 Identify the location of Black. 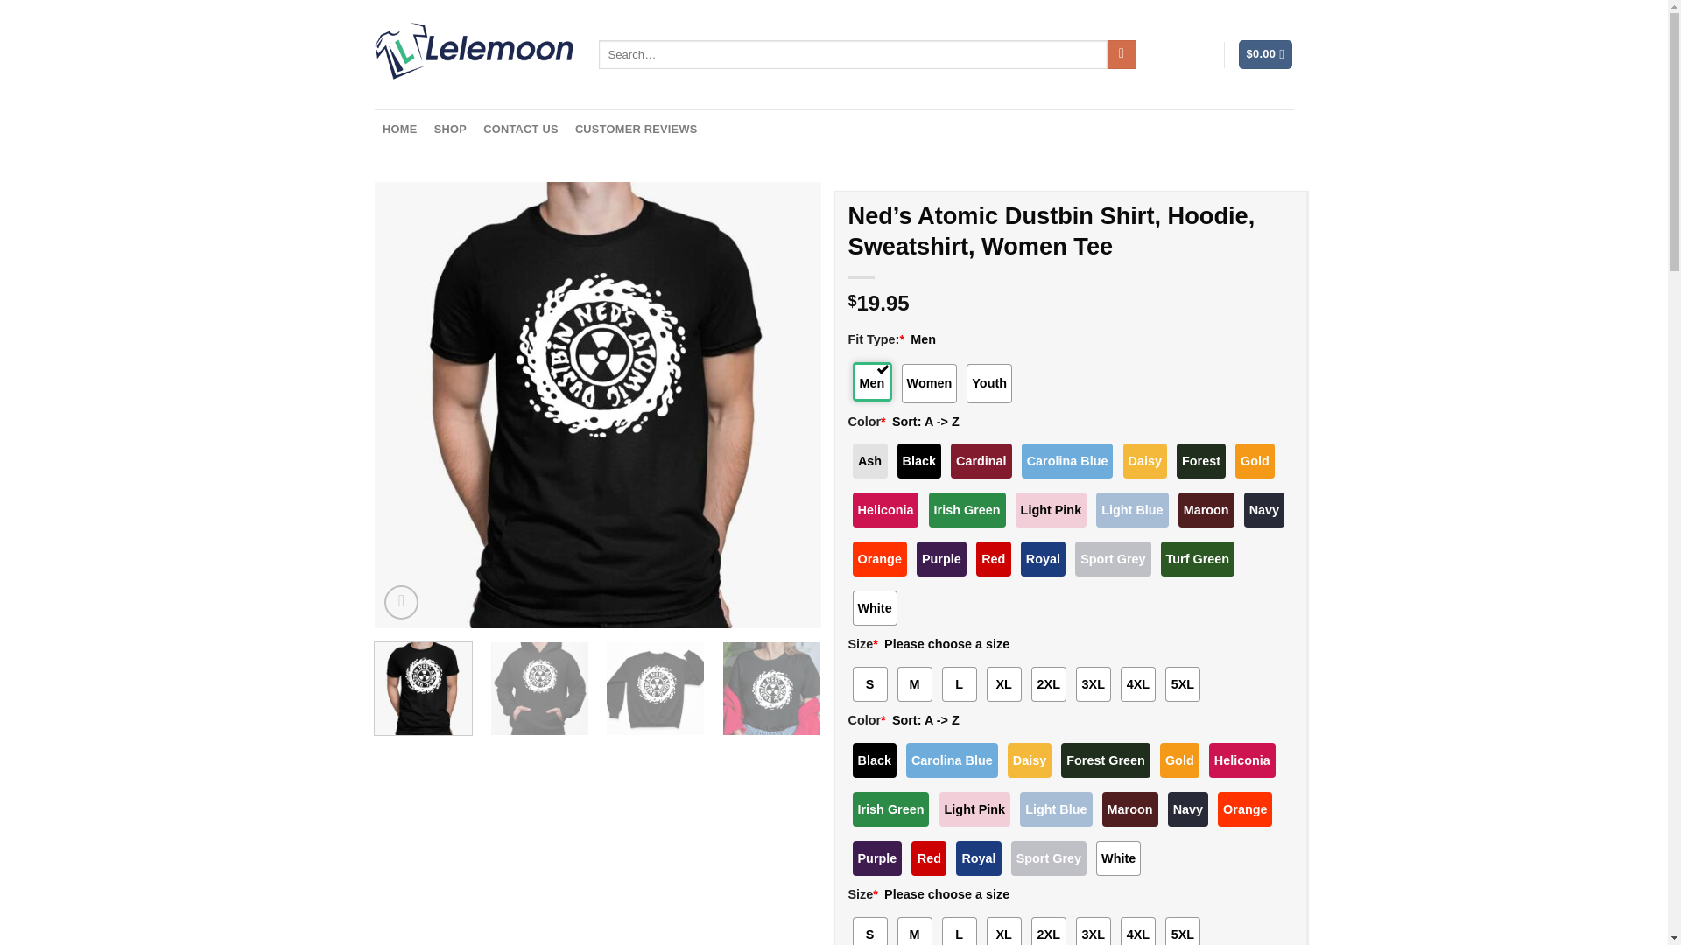
(919, 460).